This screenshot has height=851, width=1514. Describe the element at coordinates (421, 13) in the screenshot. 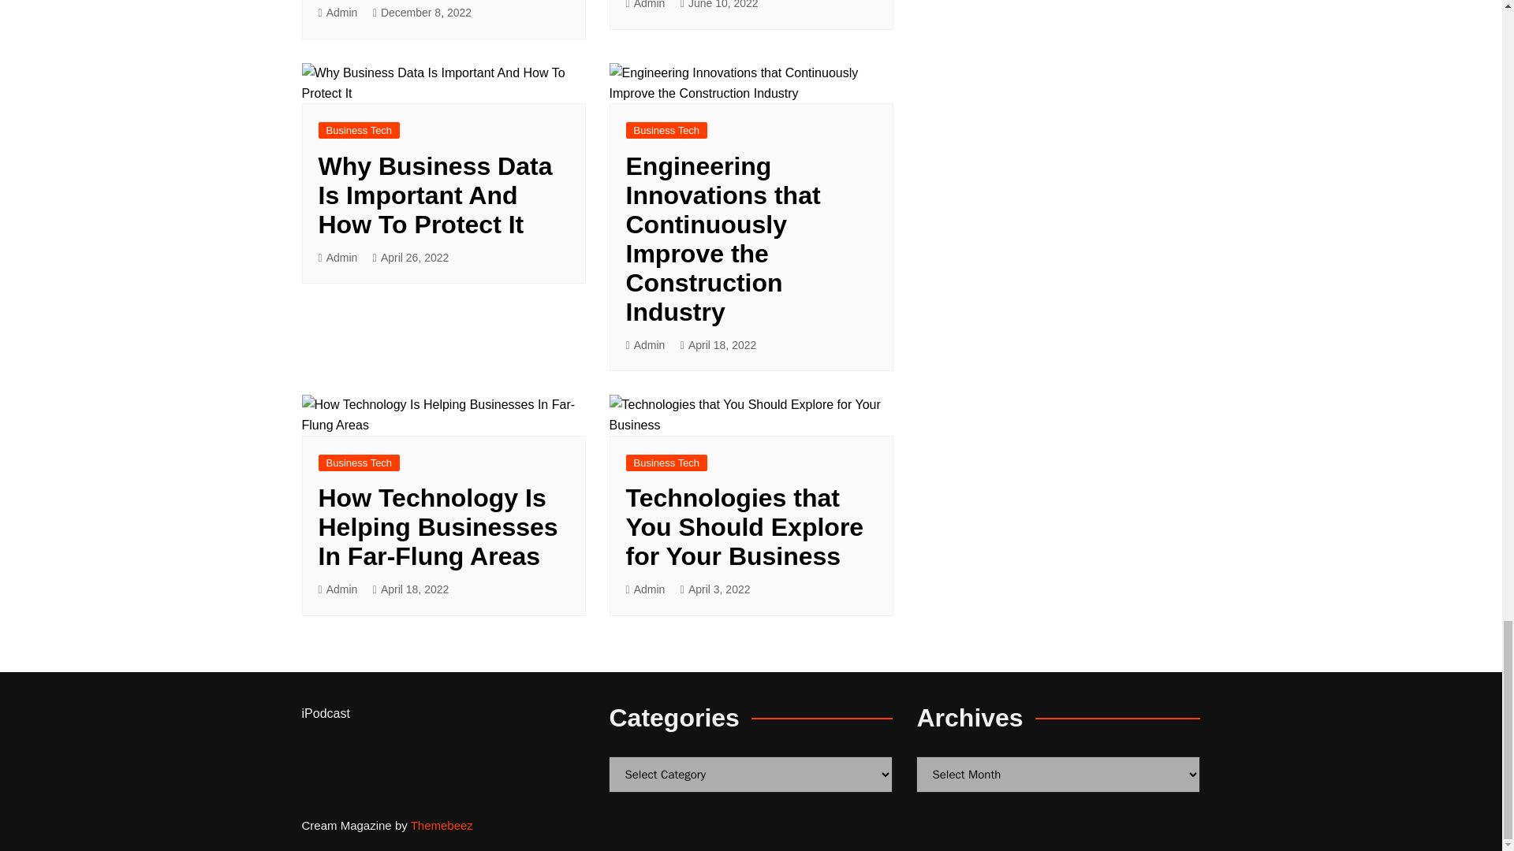

I see `December 8, 2022` at that location.